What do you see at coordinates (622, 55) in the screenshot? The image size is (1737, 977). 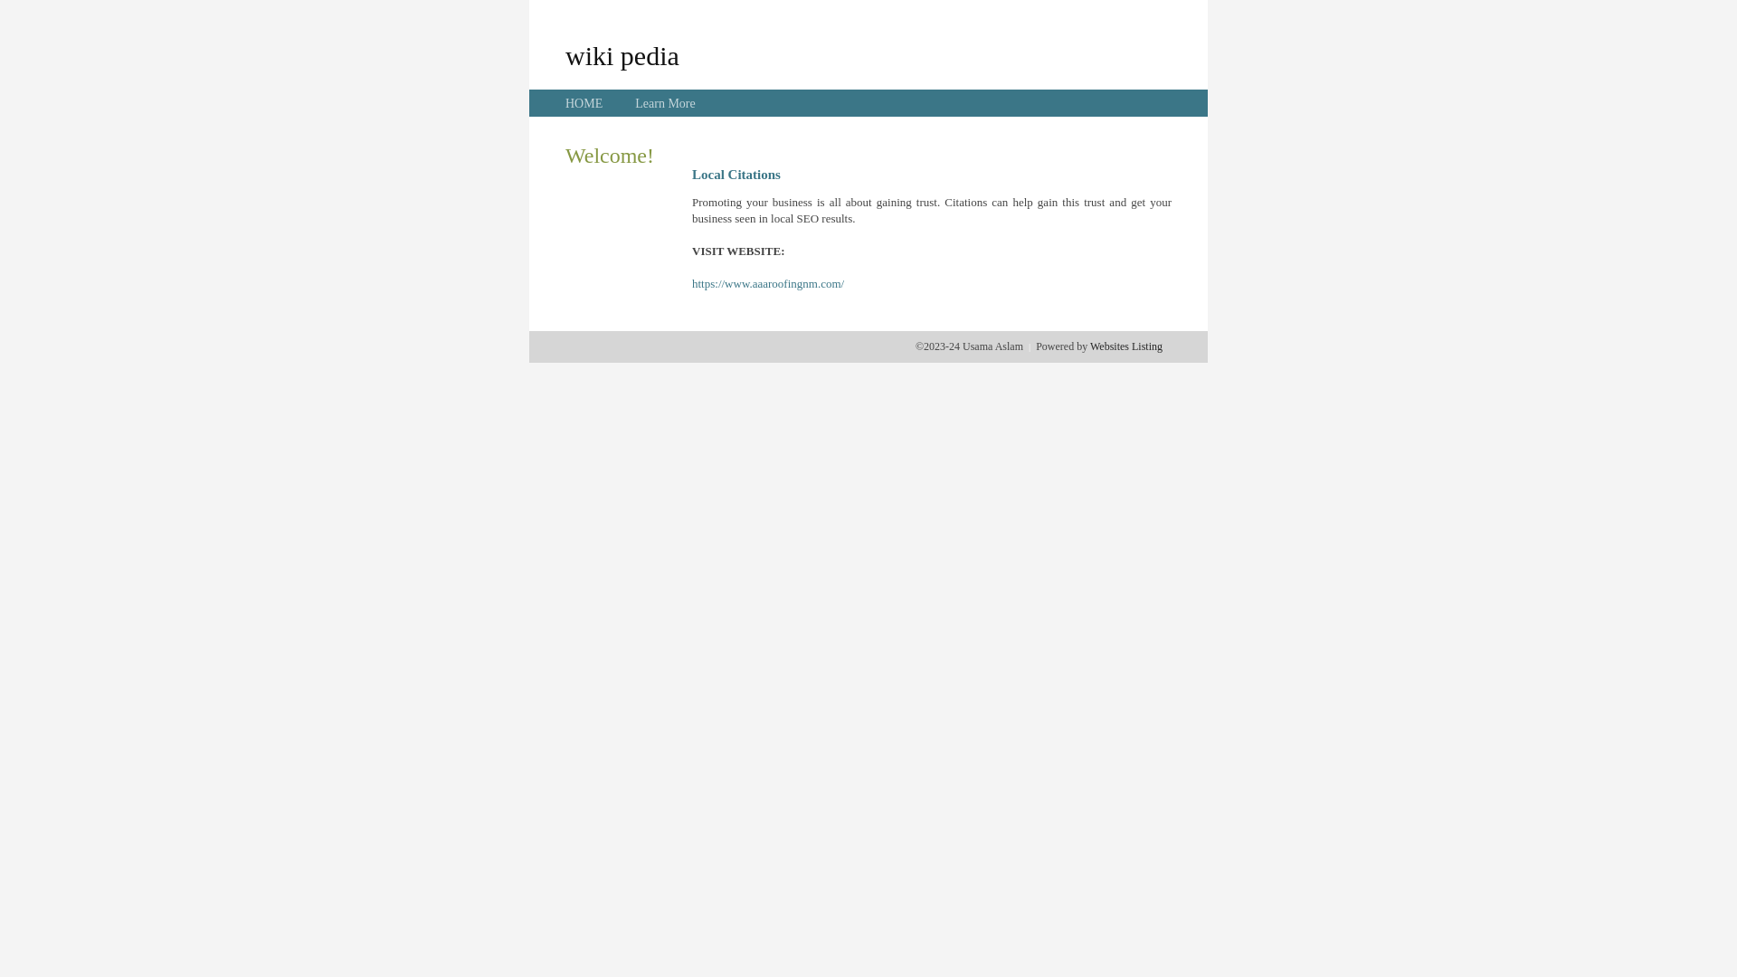 I see `wiki pedia` at bounding box center [622, 55].